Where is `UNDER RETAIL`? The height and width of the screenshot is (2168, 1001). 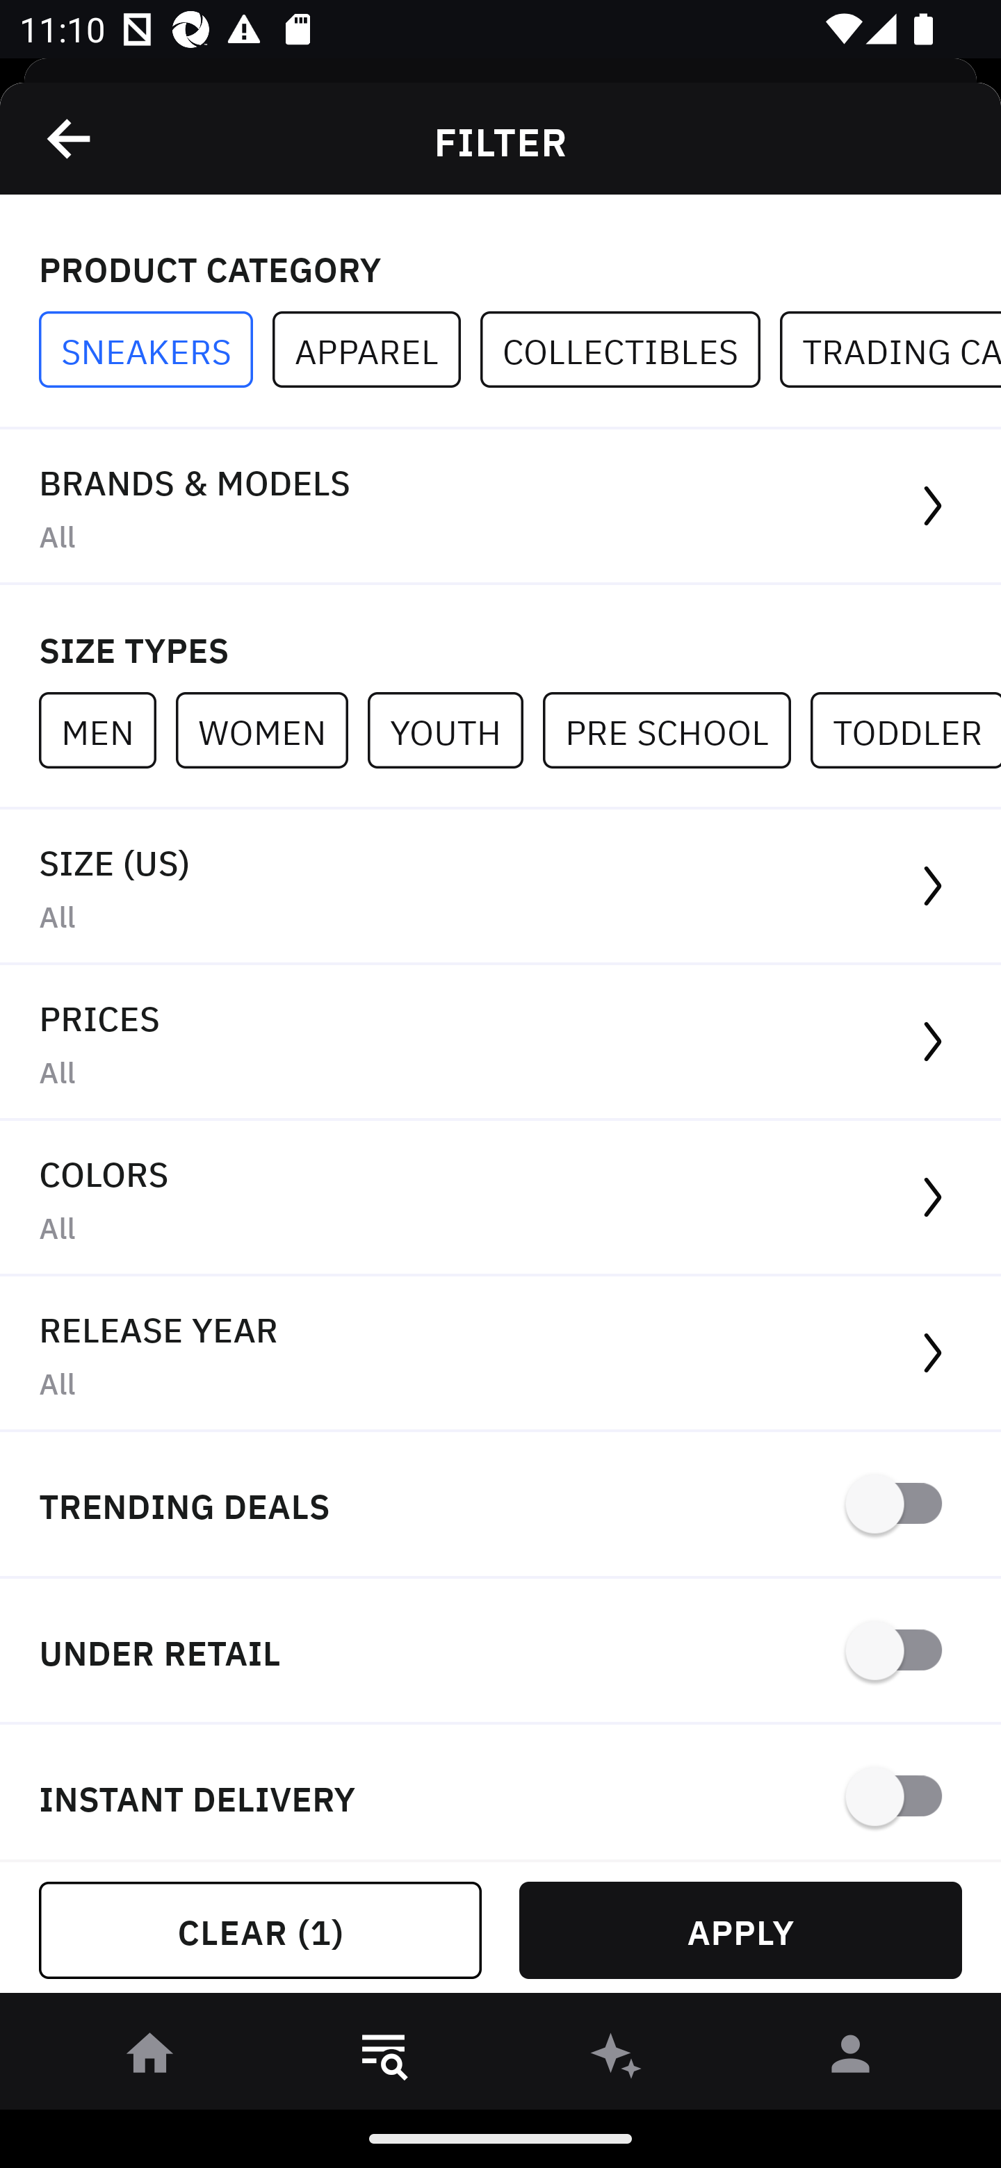
UNDER RETAIL is located at coordinates (500, 1652).